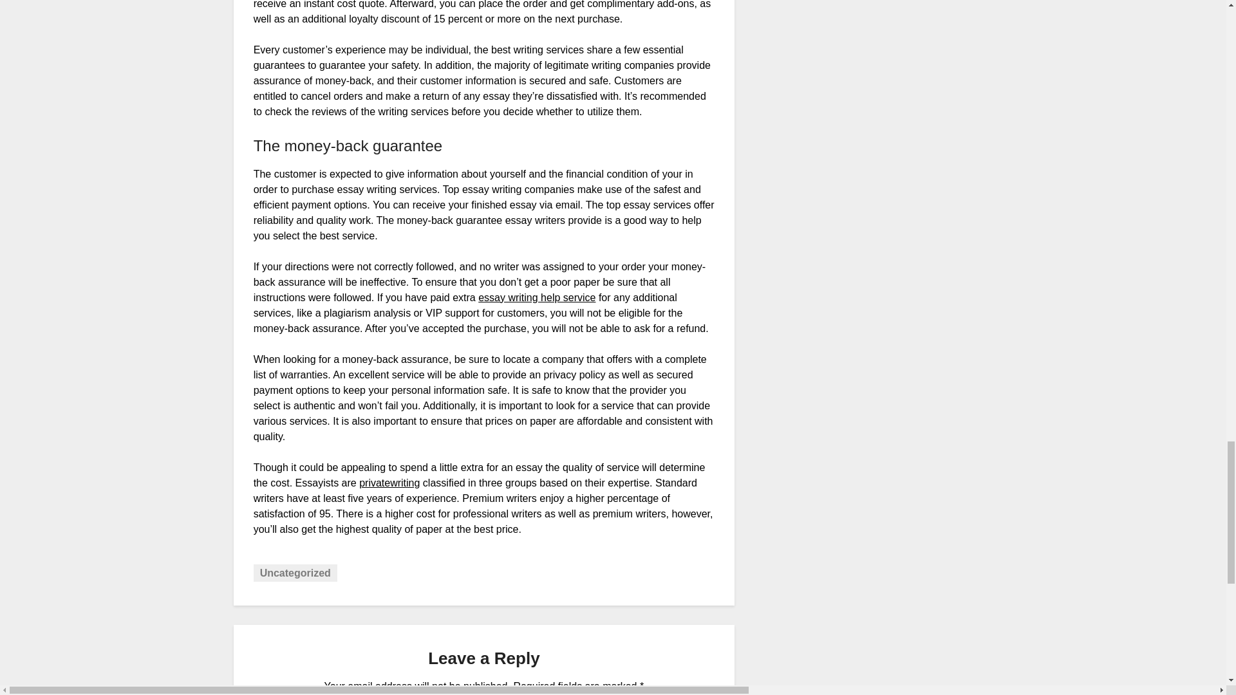 Image resolution: width=1236 pixels, height=695 pixels. Describe the element at coordinates (389, 483) in the screenshot. I see `privatewriting` at that location.